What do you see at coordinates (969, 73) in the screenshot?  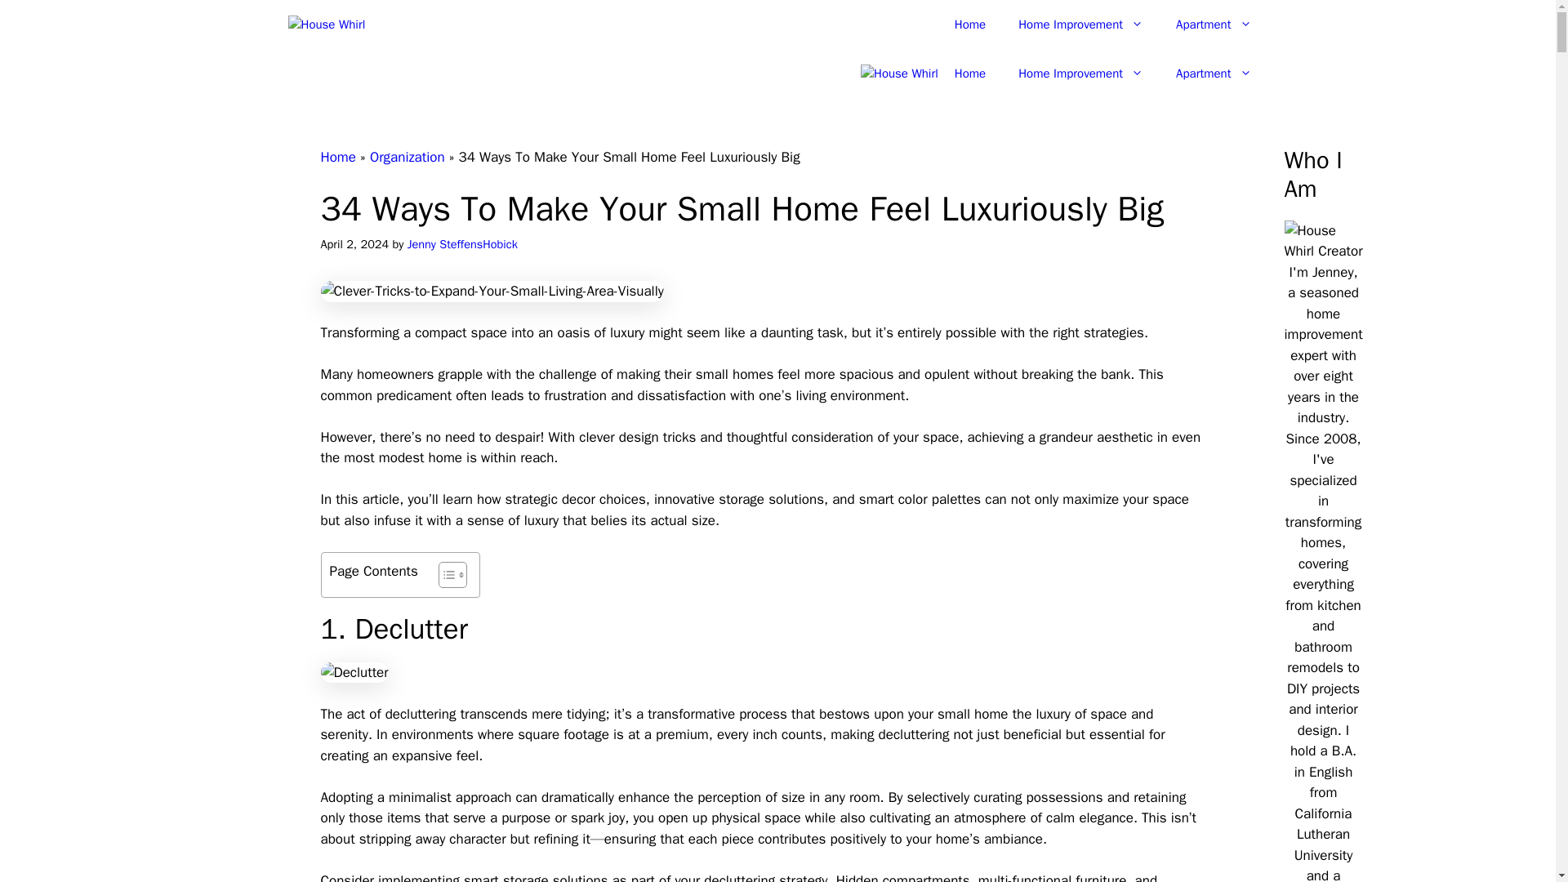 I see `Home` at bounding box center [969, 73].